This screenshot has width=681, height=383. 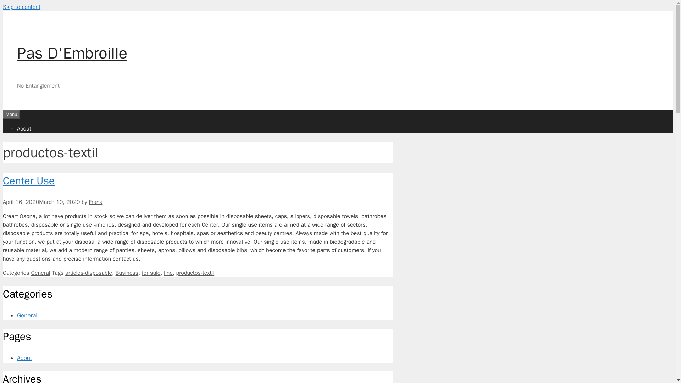 What do you see at coordinates (11, 114) in the screenshot?
I see `Menu` at bounding box center [11, 114].